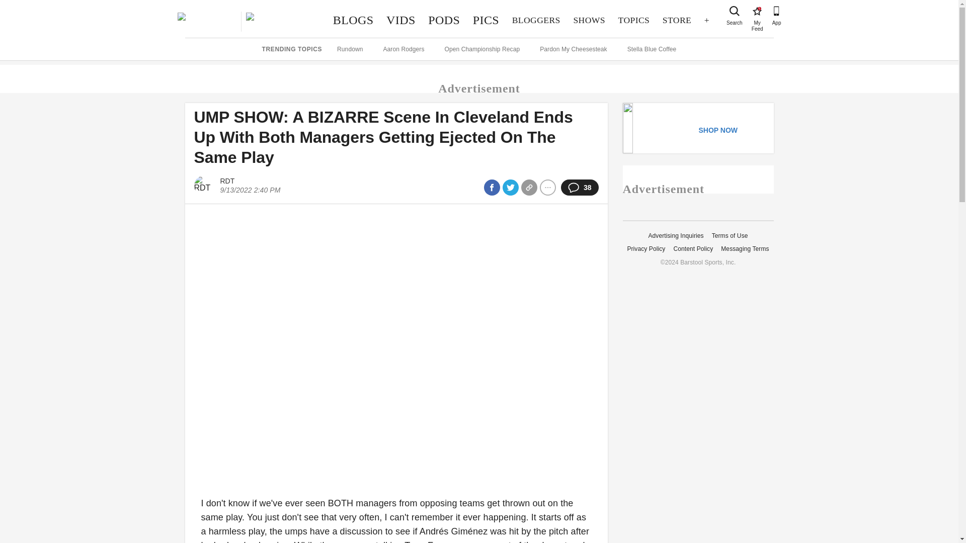 The height and width of the screenshot is (543, 966). What do you see at coordinates (400, 20) in the screenshot?
I see `STORE` at bounding box center [400, 20].